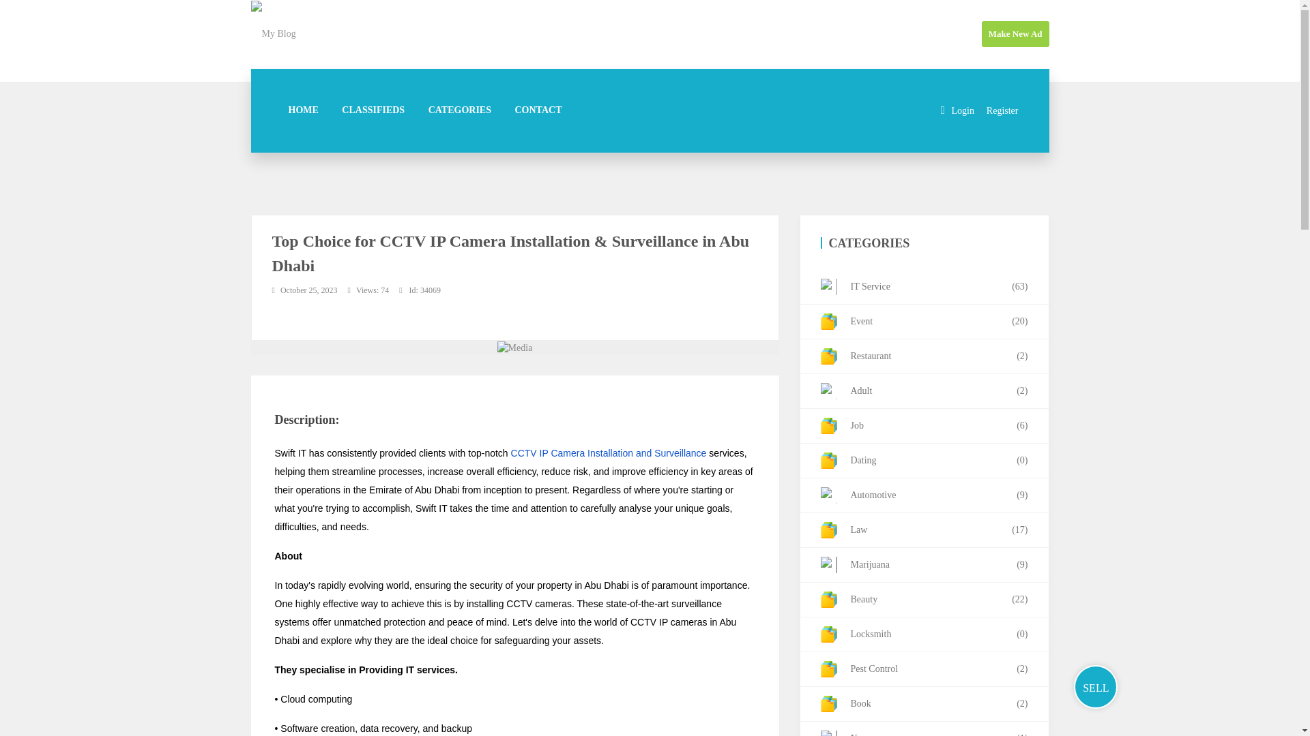  What do you see at coordinates (924, 322) in the screenshot?
I see `Event` at bounding box center [924, 322].